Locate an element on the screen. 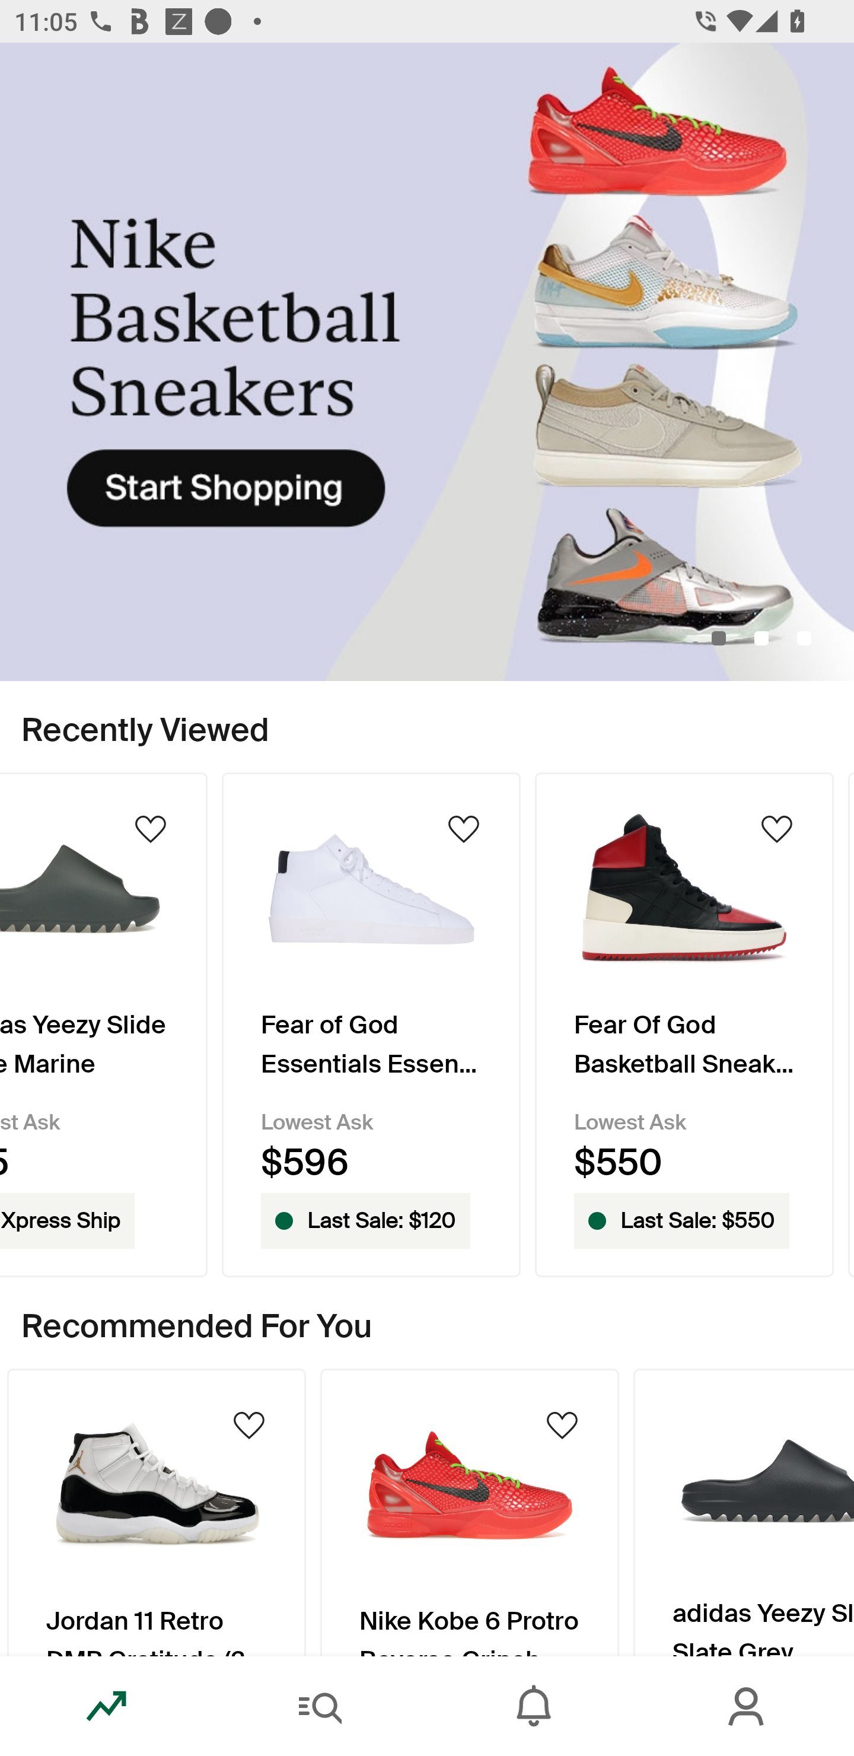 This screenshot has height=1756, width=854. Product Image adidas Yeezy Slide Slate Grey is located at coordinates (744, 1512).